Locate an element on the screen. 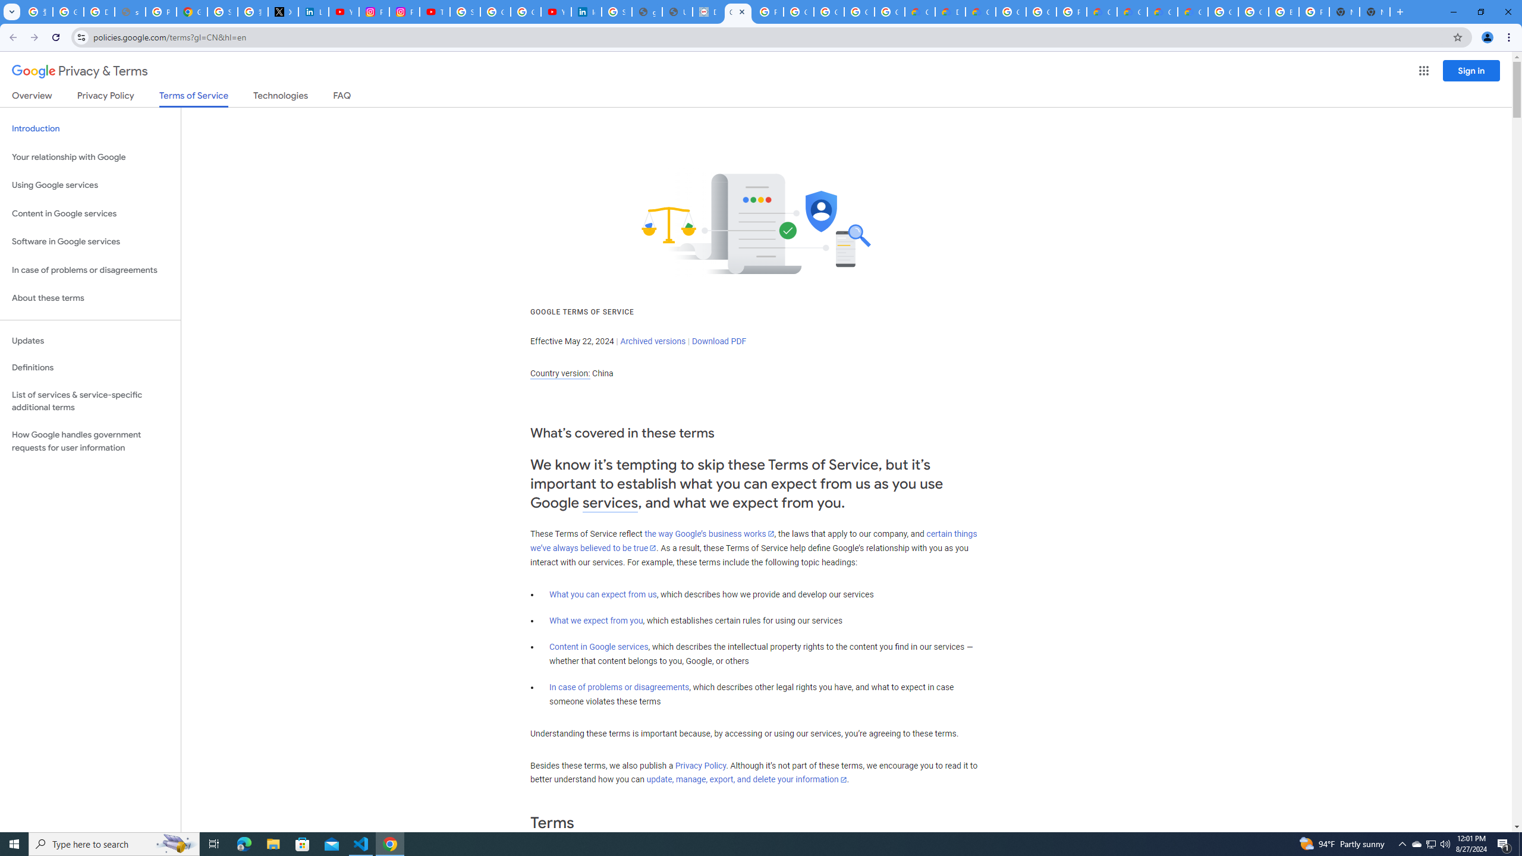 This screenshot has height=856, width=1522. Google Workspace - Specific Terms is located at coordinates (859, 12).